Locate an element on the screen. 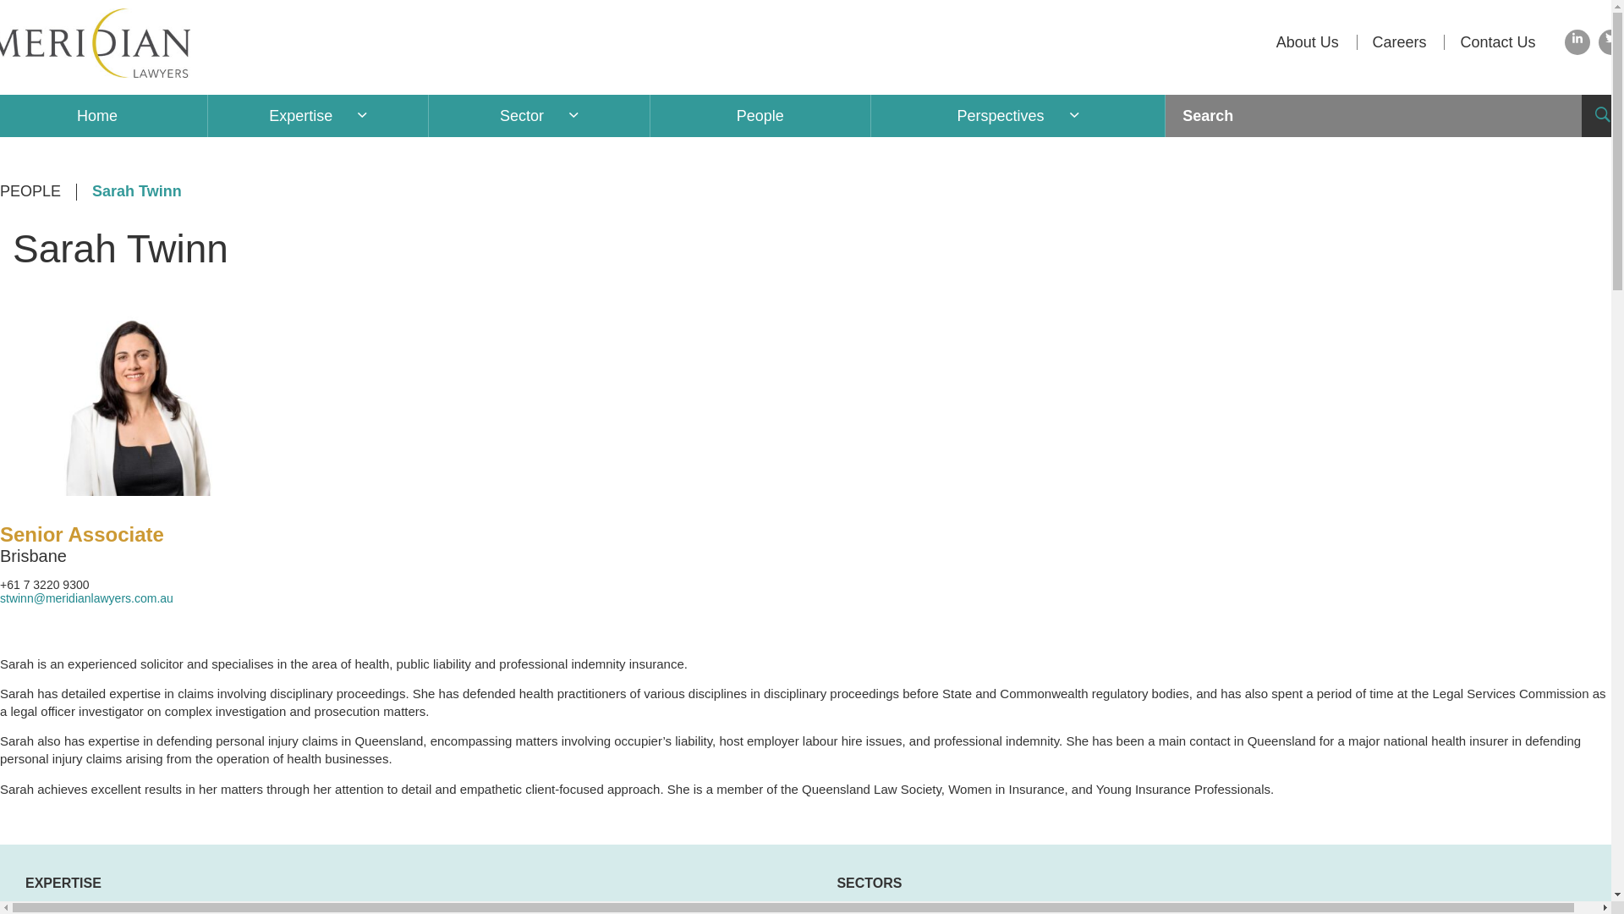  Perspectives is located at coordinates (1001, 116).